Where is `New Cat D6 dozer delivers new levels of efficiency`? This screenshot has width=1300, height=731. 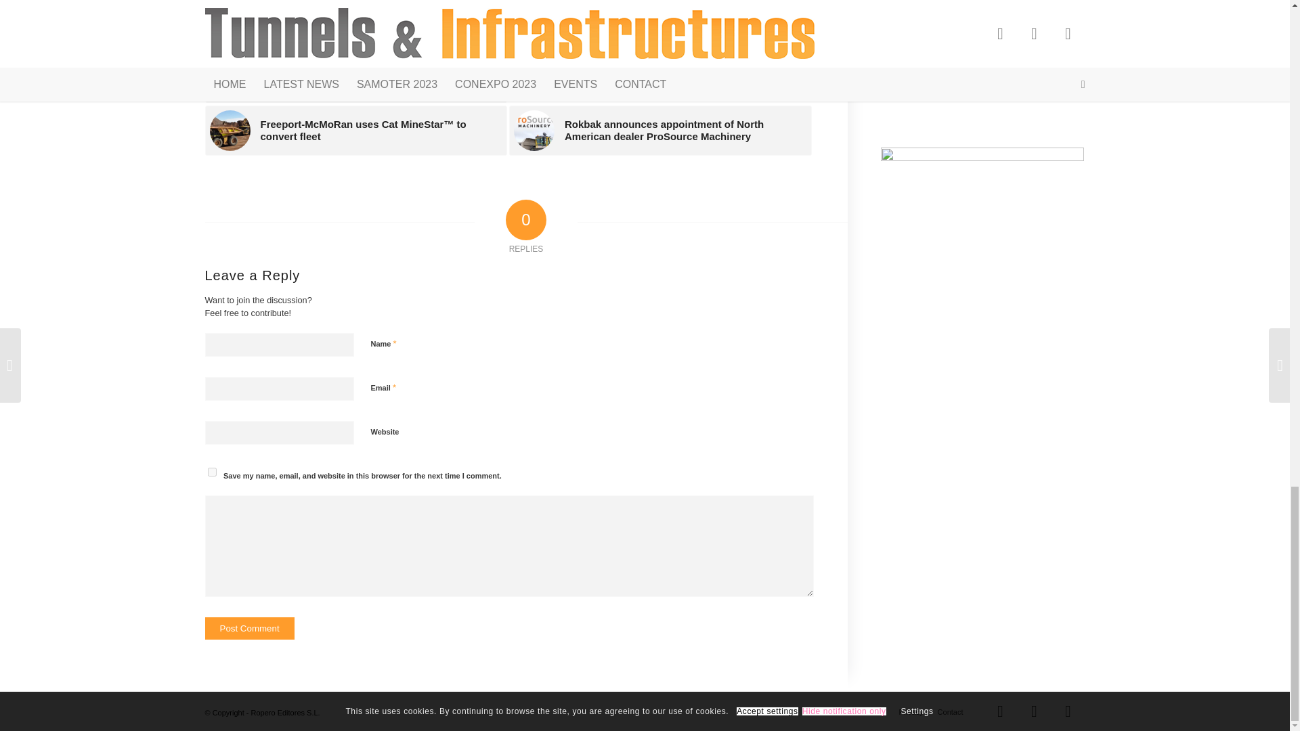 New Cat D6 dozer delivers new levels of efficiency is located at coordinates (660, 24).